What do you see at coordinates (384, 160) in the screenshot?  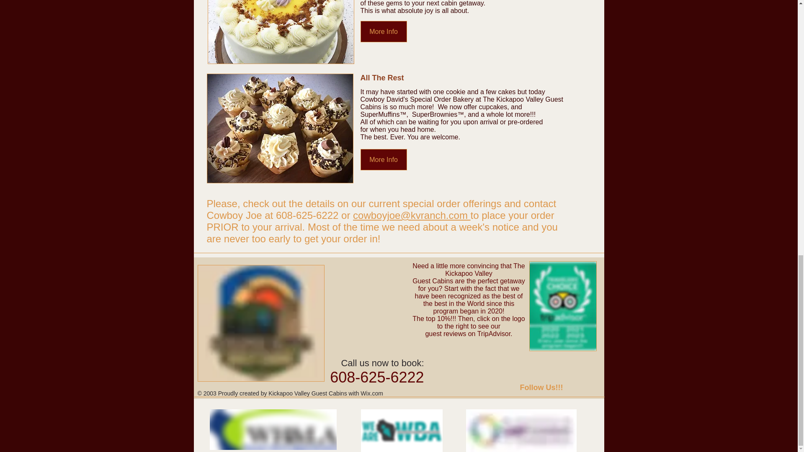 I see `More Info` at bounding box center [384, 160].